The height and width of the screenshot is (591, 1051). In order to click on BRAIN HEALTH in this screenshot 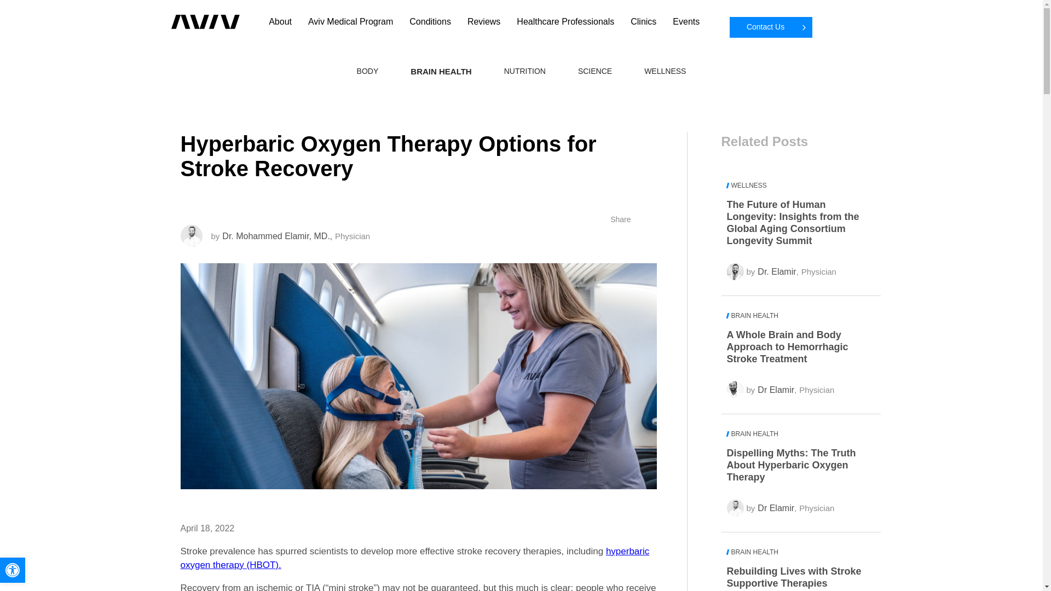, I will do `click(441, 71)`.